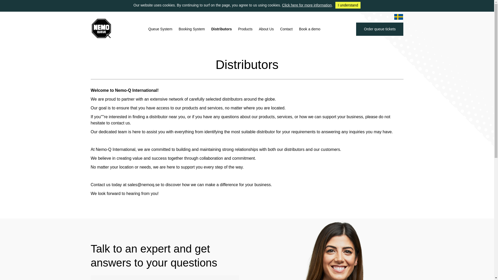 The image size is (498, 280). Describe the element at coordinates (307, 5) in the screenshot. I see `Click here for more information` at that location.